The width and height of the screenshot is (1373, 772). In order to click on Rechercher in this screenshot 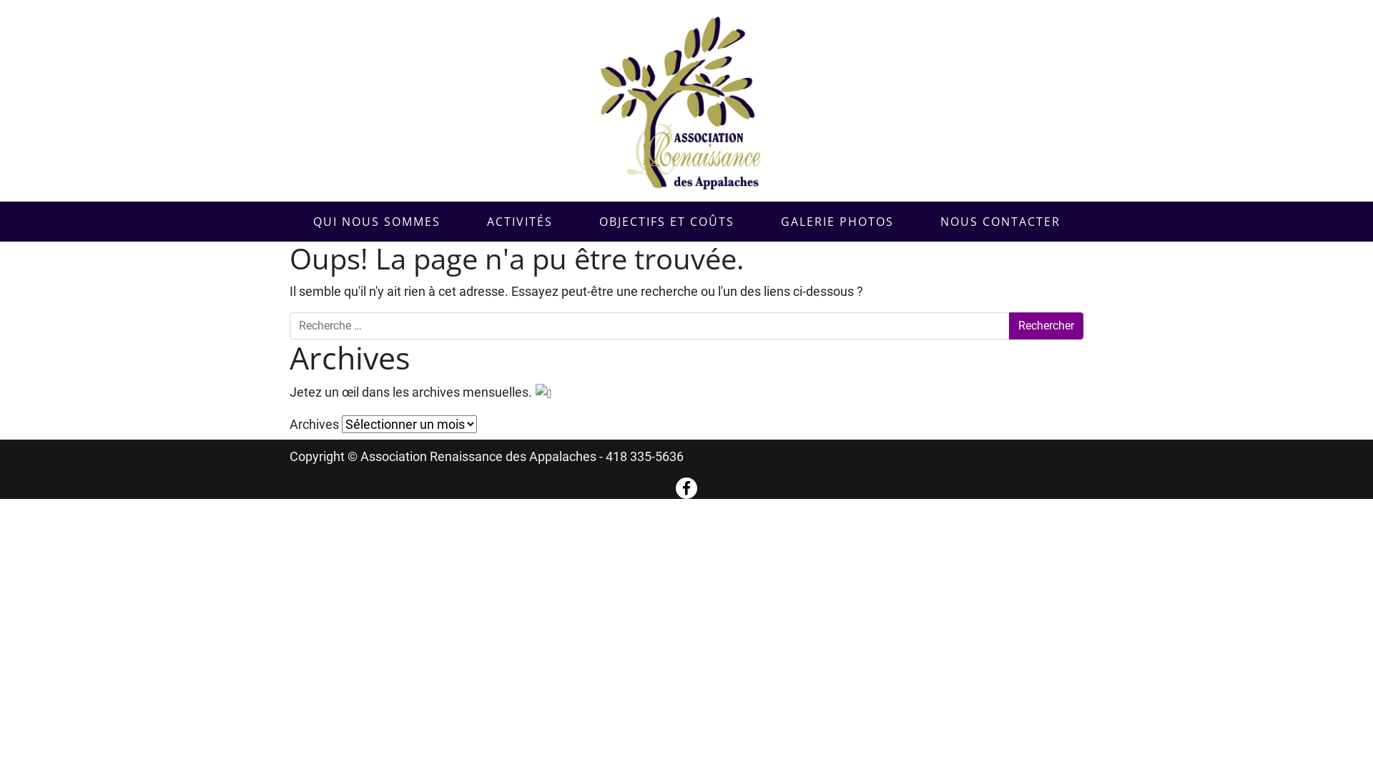, I will do `click(1046, 326)`.